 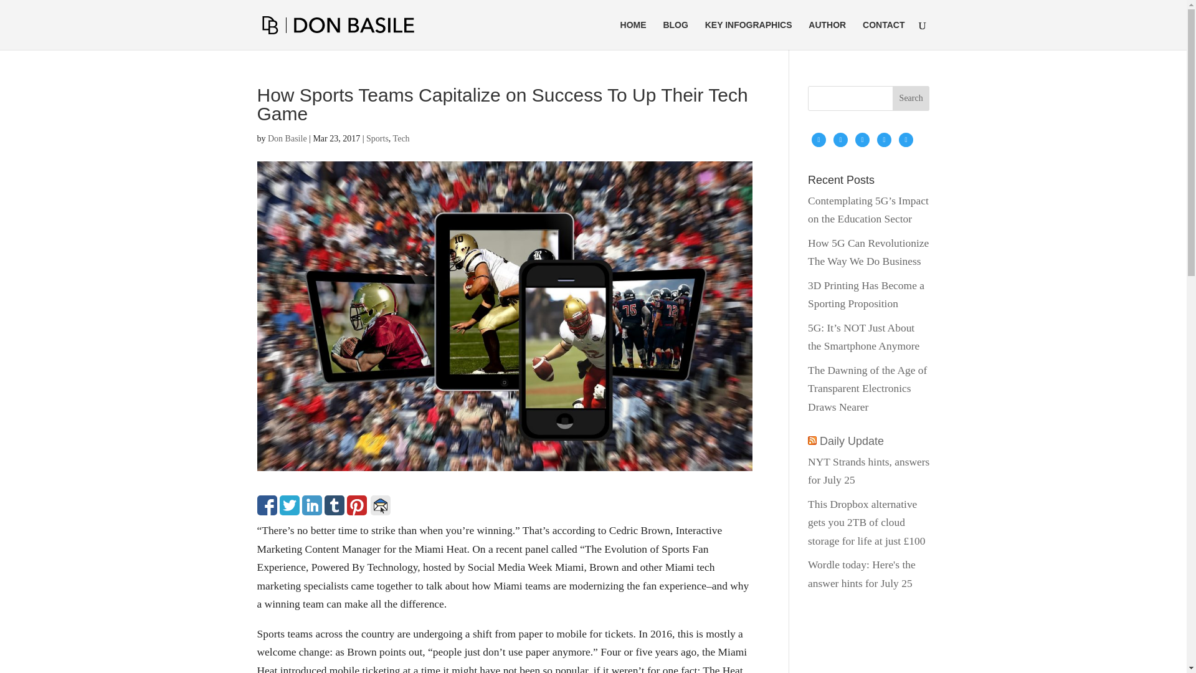 I want to click on AUTHOR, so click(x=827, y=35).